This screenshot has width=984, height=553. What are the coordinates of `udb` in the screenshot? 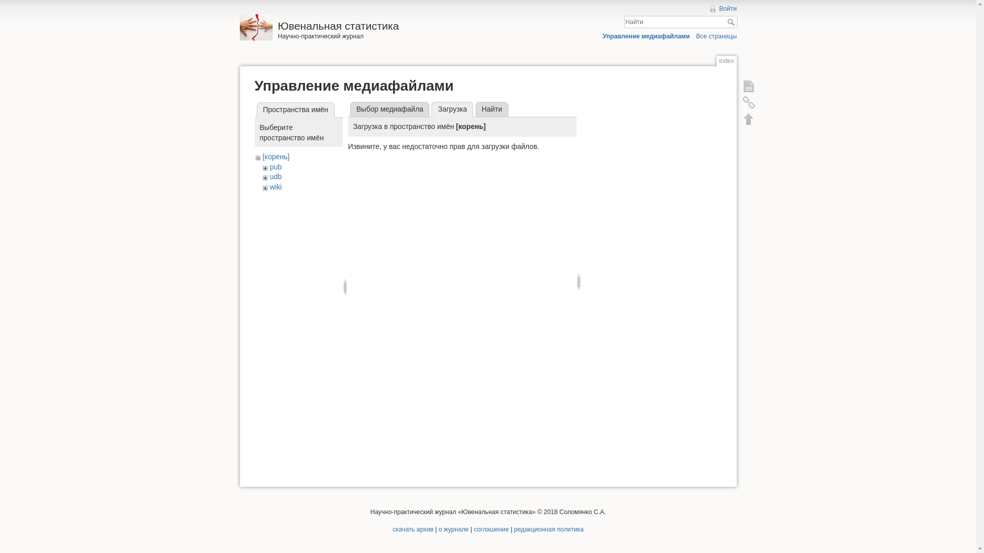 It's located at (276, 177).